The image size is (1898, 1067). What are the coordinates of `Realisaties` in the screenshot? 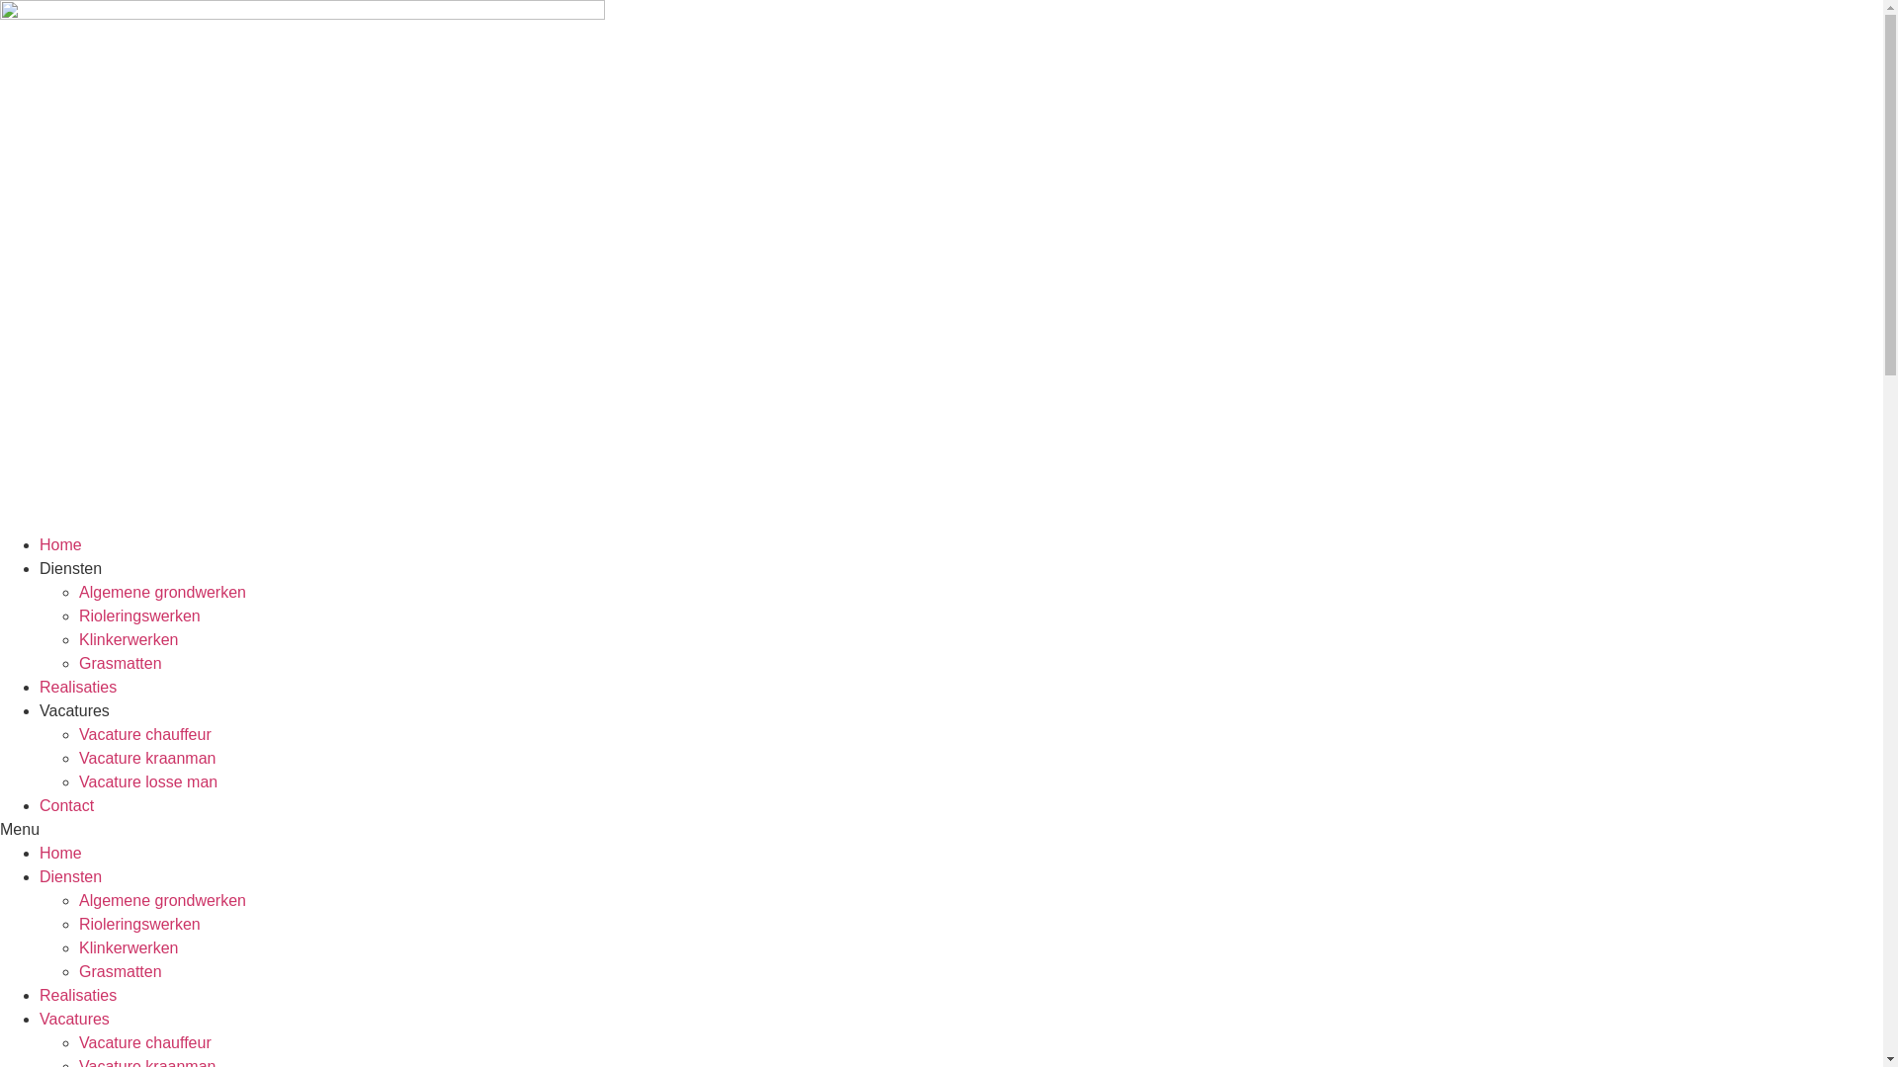 It's located at (78, 996).